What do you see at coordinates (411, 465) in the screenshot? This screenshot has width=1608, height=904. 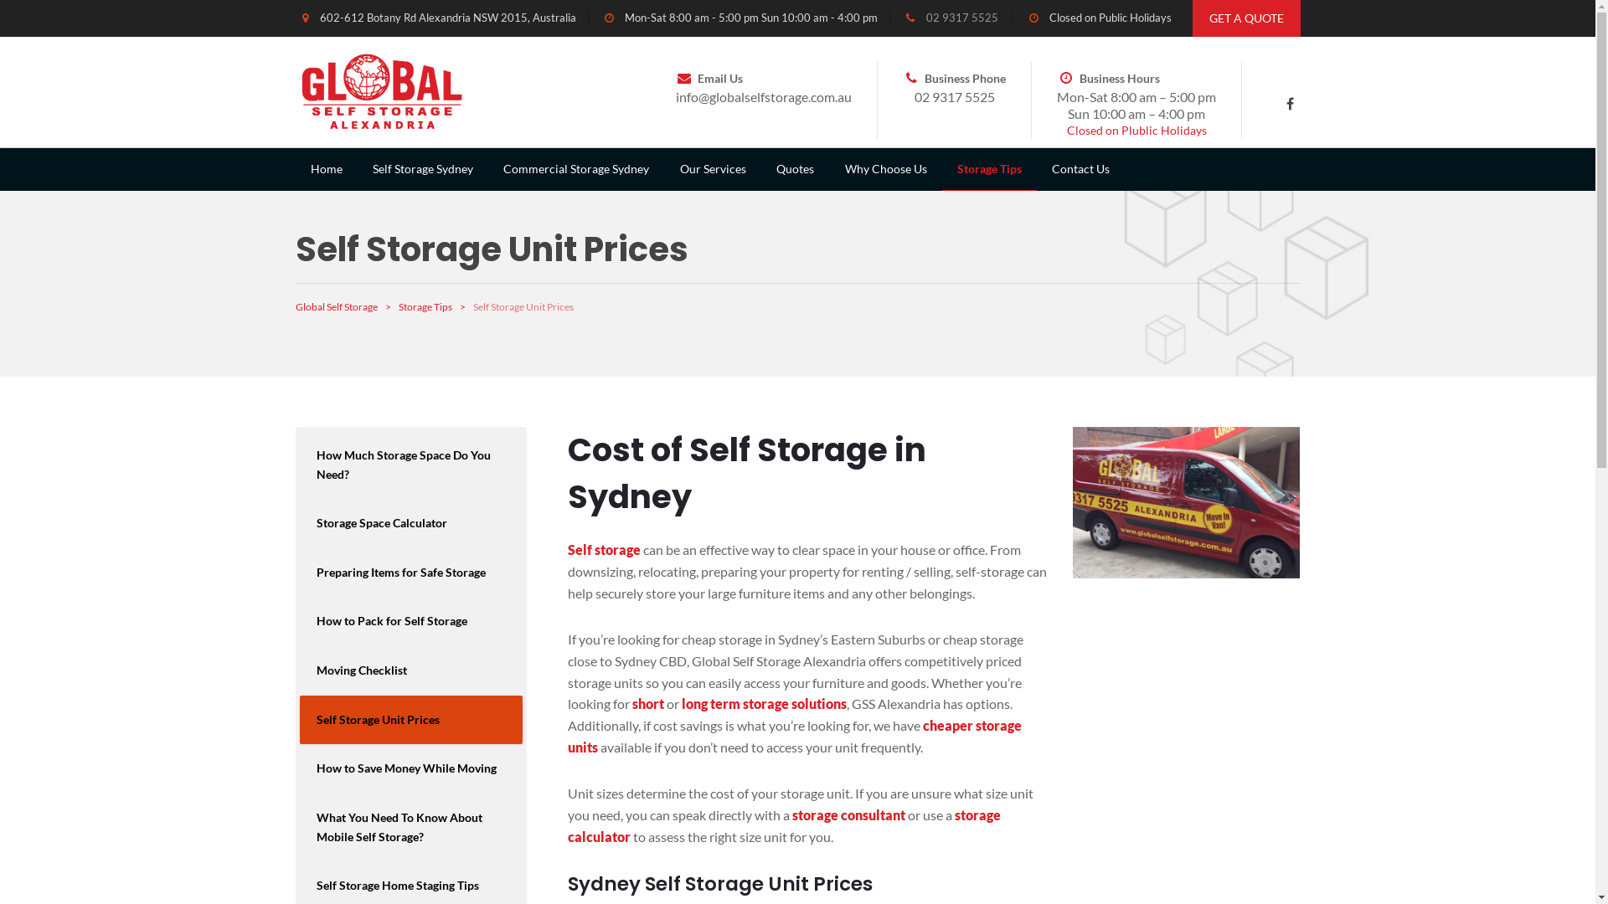 I see `How Much Storage Space Do You Need?` at bounding box center [411, 465].